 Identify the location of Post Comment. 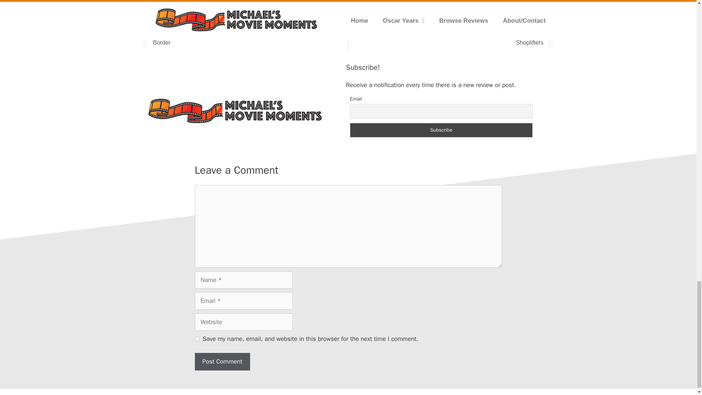
(222, 362).